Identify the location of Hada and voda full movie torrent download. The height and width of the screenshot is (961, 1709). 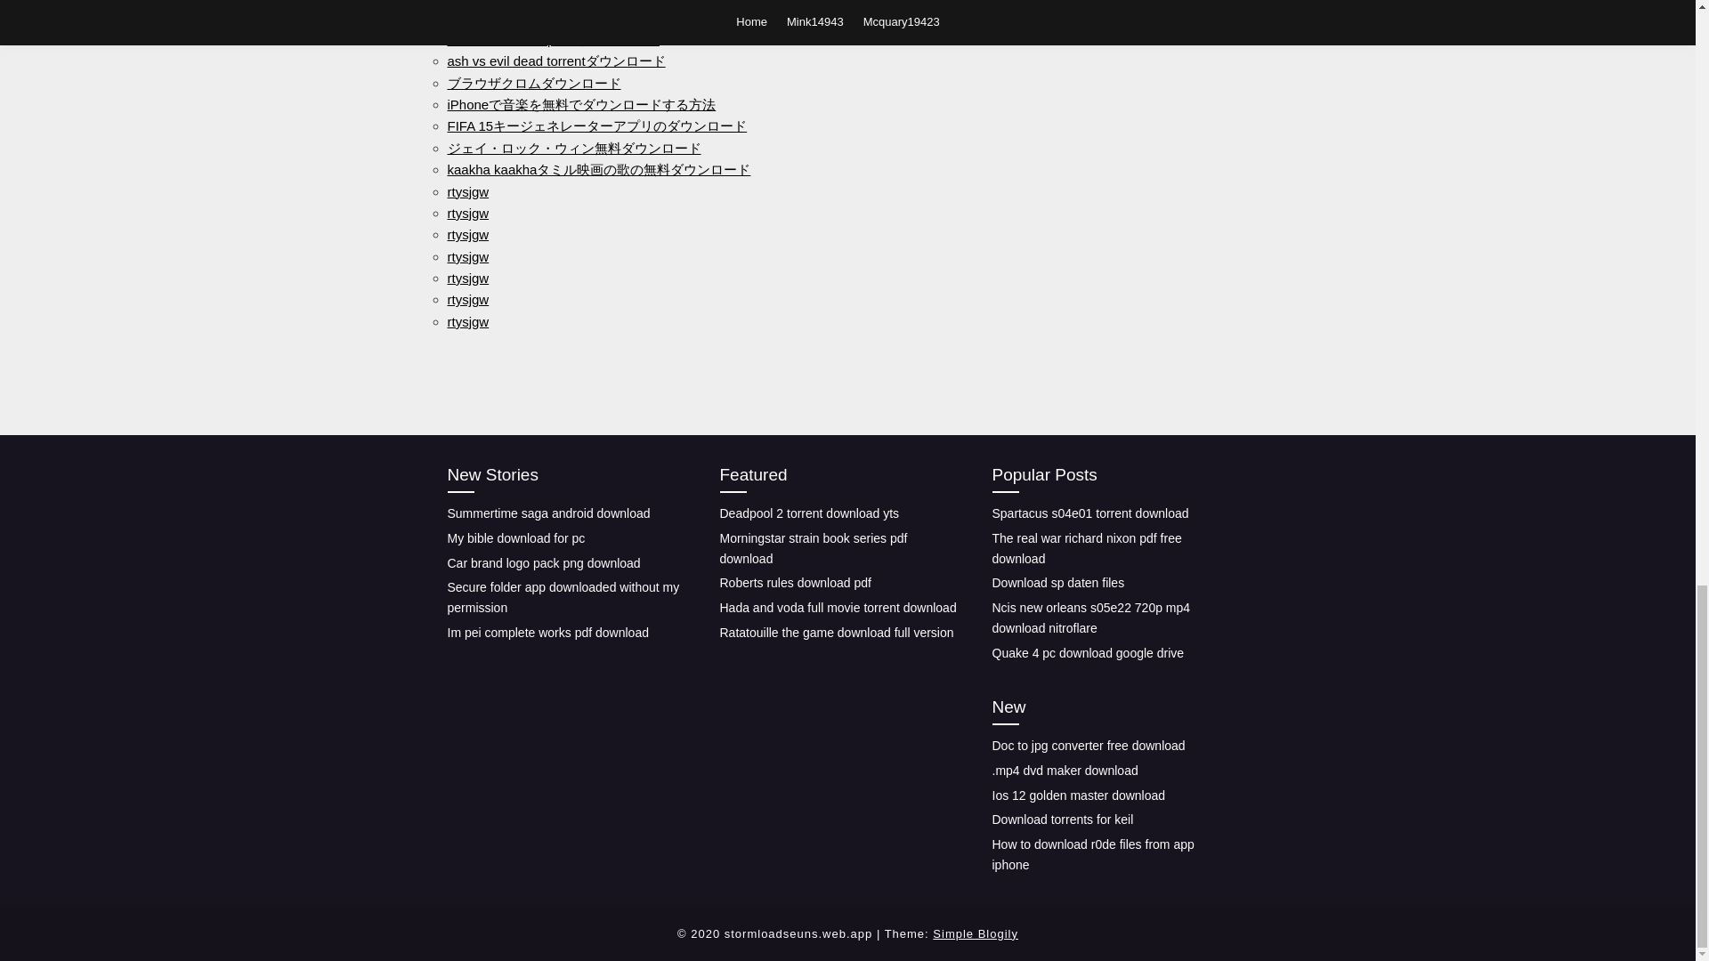
(837, 608).